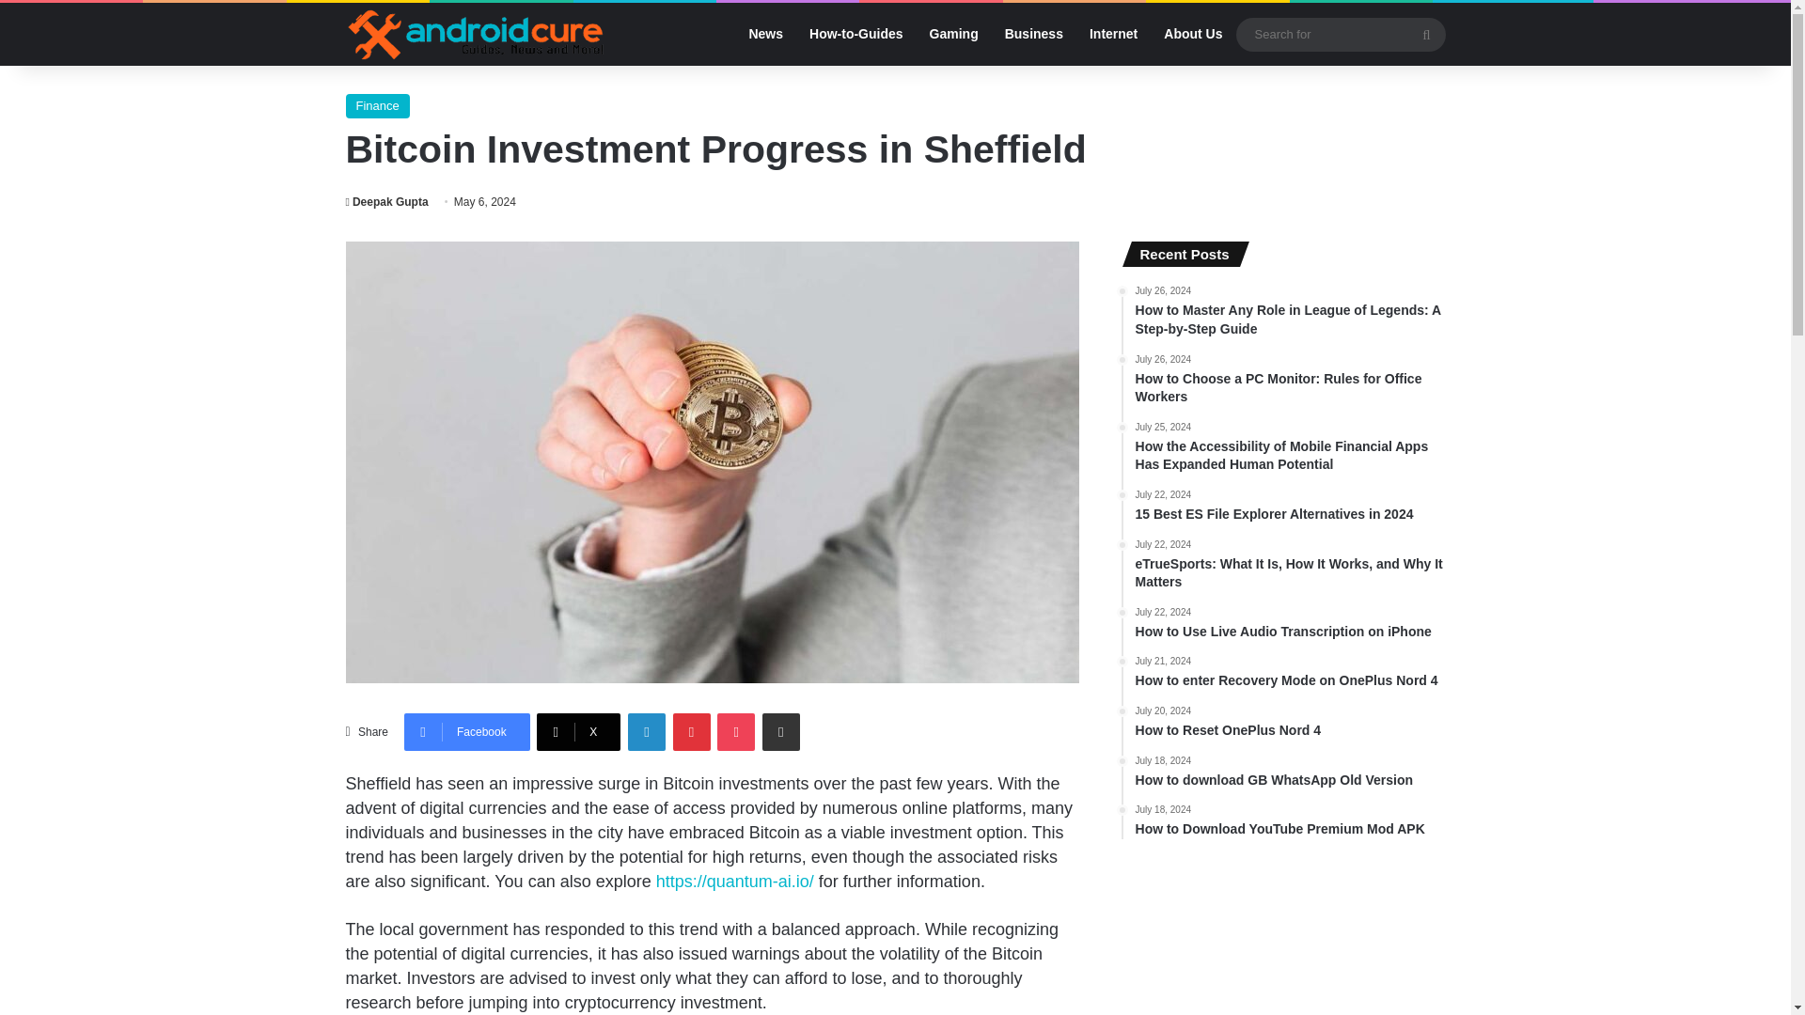 The height and width of the screenshot is (1015, 1805). What do you see at coordinates (855, 34) in the screenshot?
I see `How-to-Guides` at bounding box center [855, 34].